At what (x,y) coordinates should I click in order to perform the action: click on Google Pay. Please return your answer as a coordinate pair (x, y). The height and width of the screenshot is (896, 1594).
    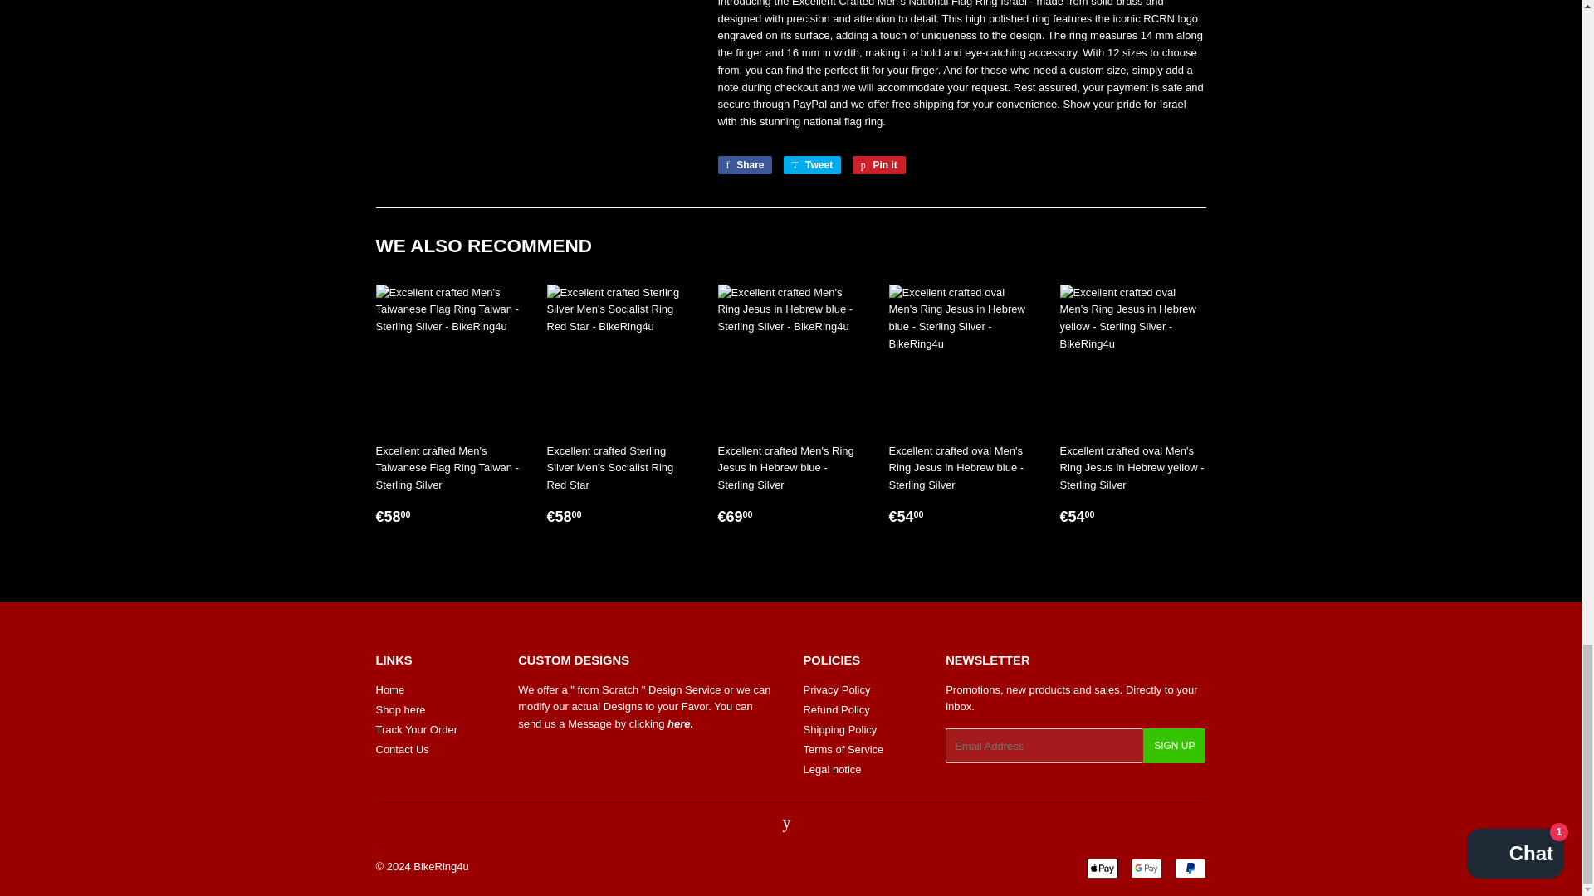
    Looking at the image, I should click on (1146, 868).